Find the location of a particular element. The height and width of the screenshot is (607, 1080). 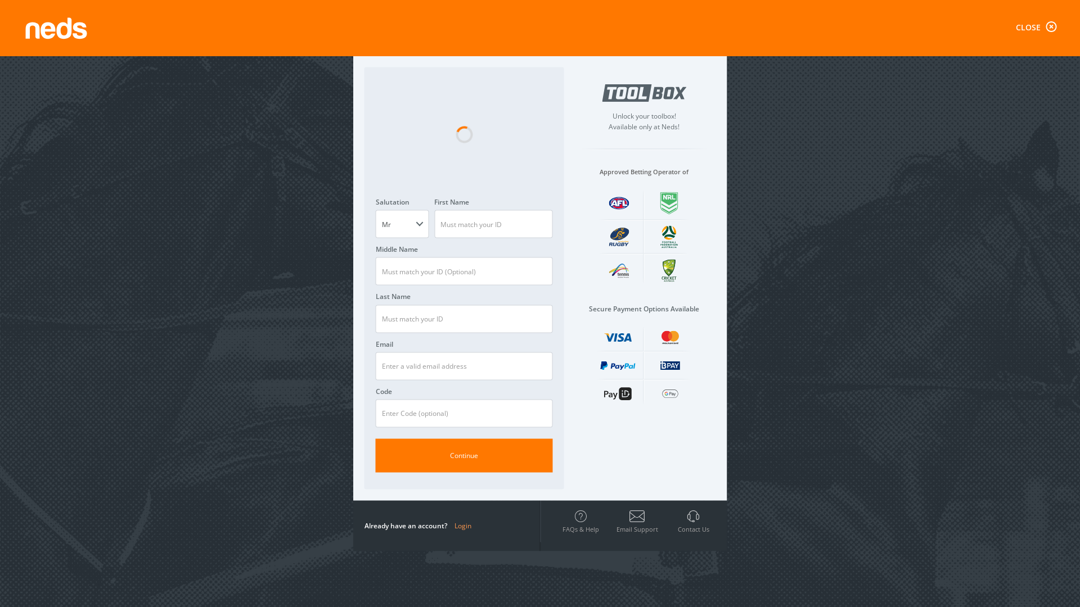

FILTER FORM is located at coordinates (287, 164).